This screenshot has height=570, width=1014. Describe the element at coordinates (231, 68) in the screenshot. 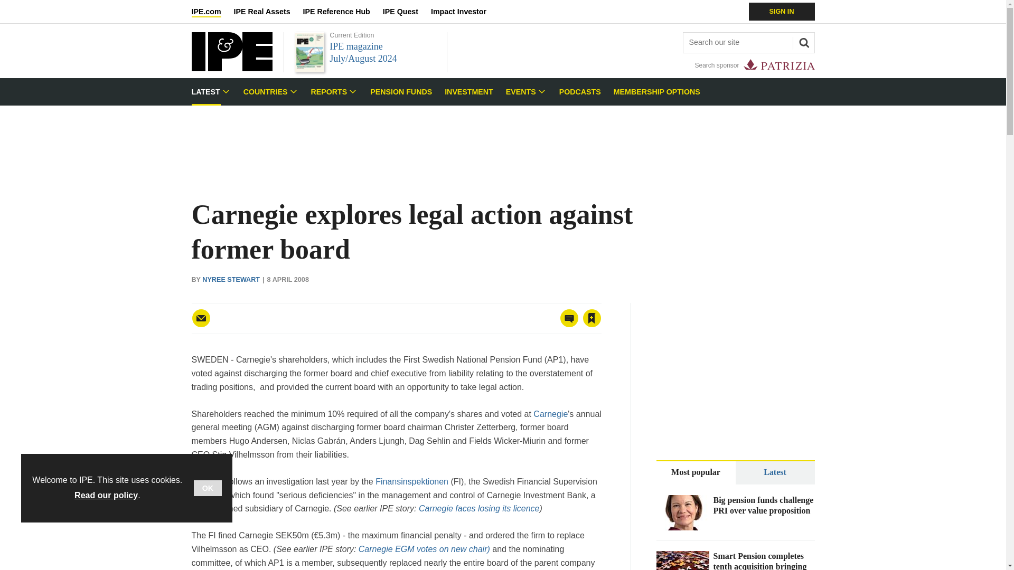

I see `IPE` at that location.